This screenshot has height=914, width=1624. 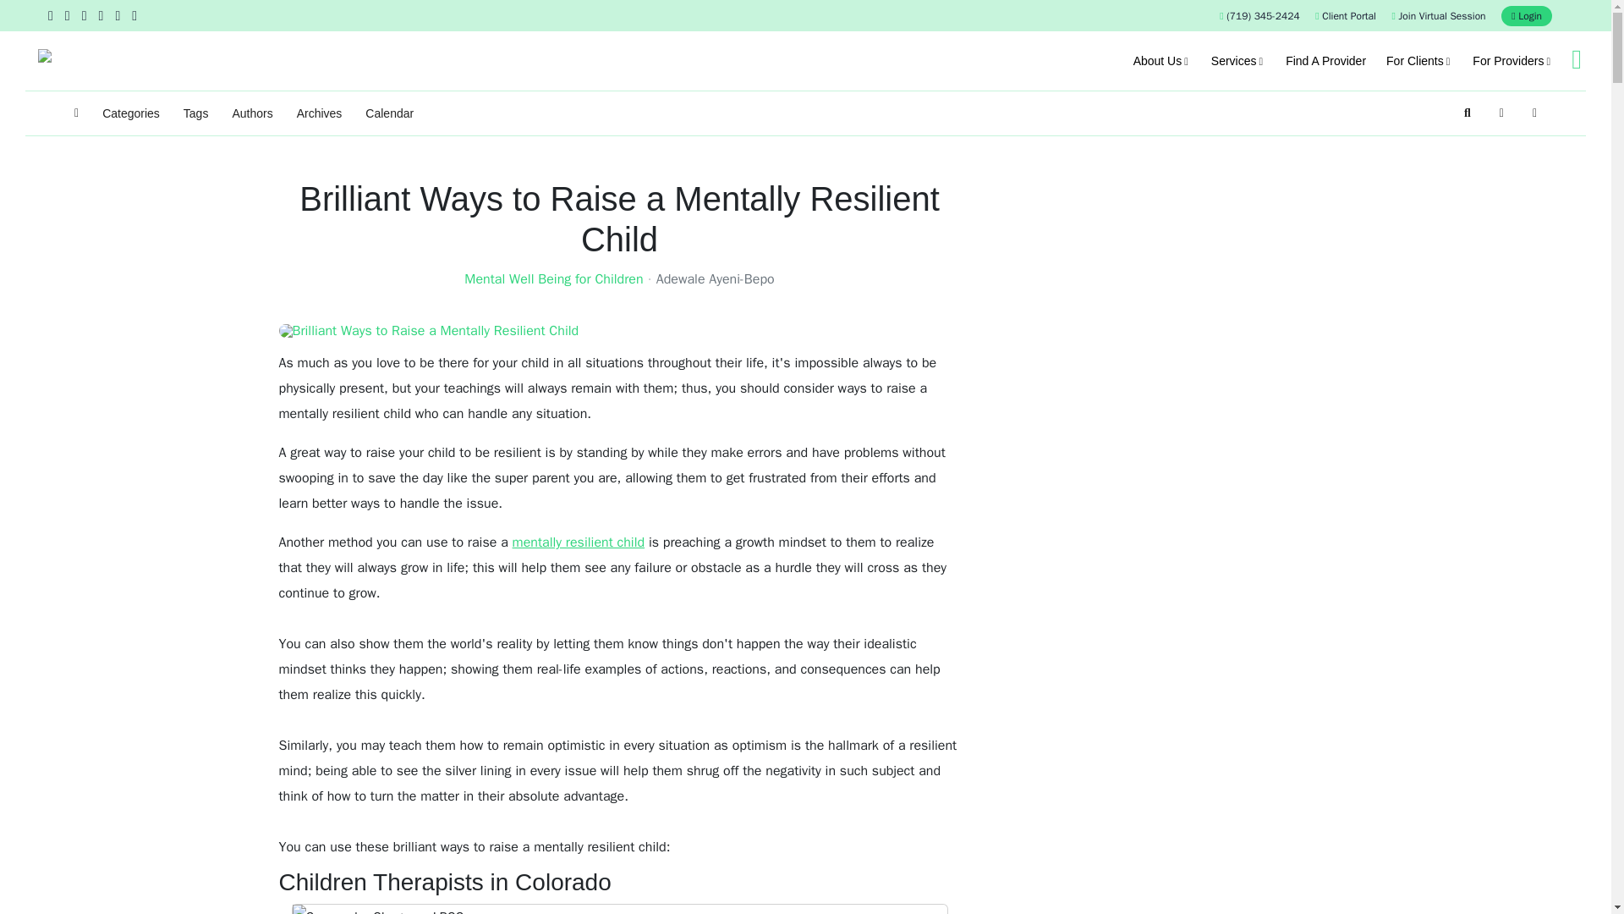 I want to click on Archives, so click(x=320, y=113).